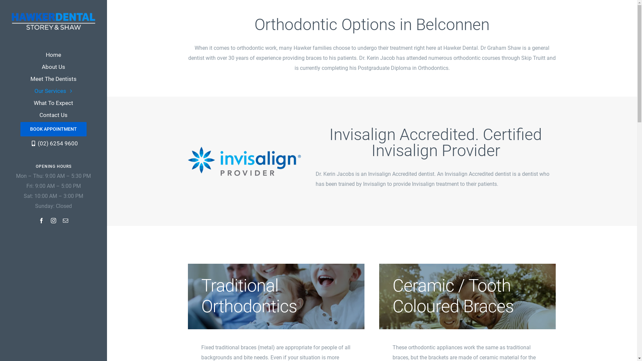 Image resolution: width=642 pixels, height=361 pixels. I want to click on Contact Us, so click(53, 115).